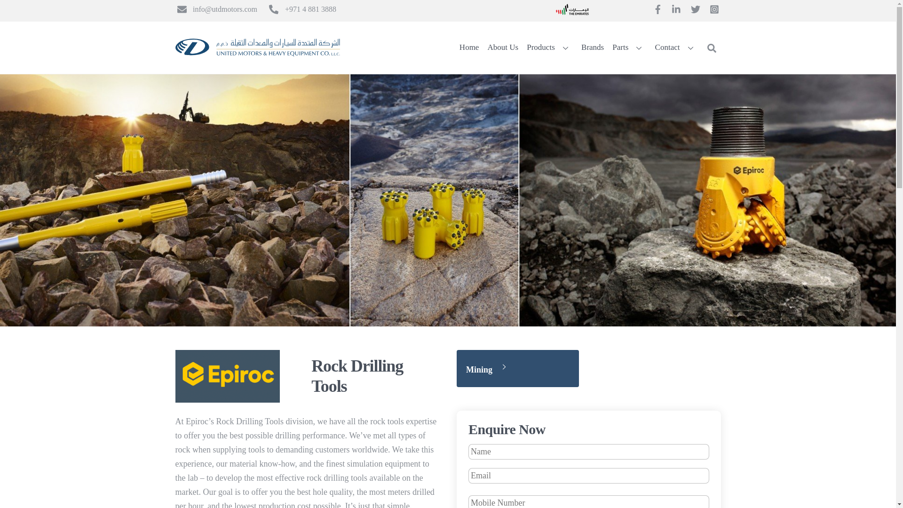  Describe the element at coordinates (531, 48) in the screenshot. I see `Rock Drilling Tools` at that location.